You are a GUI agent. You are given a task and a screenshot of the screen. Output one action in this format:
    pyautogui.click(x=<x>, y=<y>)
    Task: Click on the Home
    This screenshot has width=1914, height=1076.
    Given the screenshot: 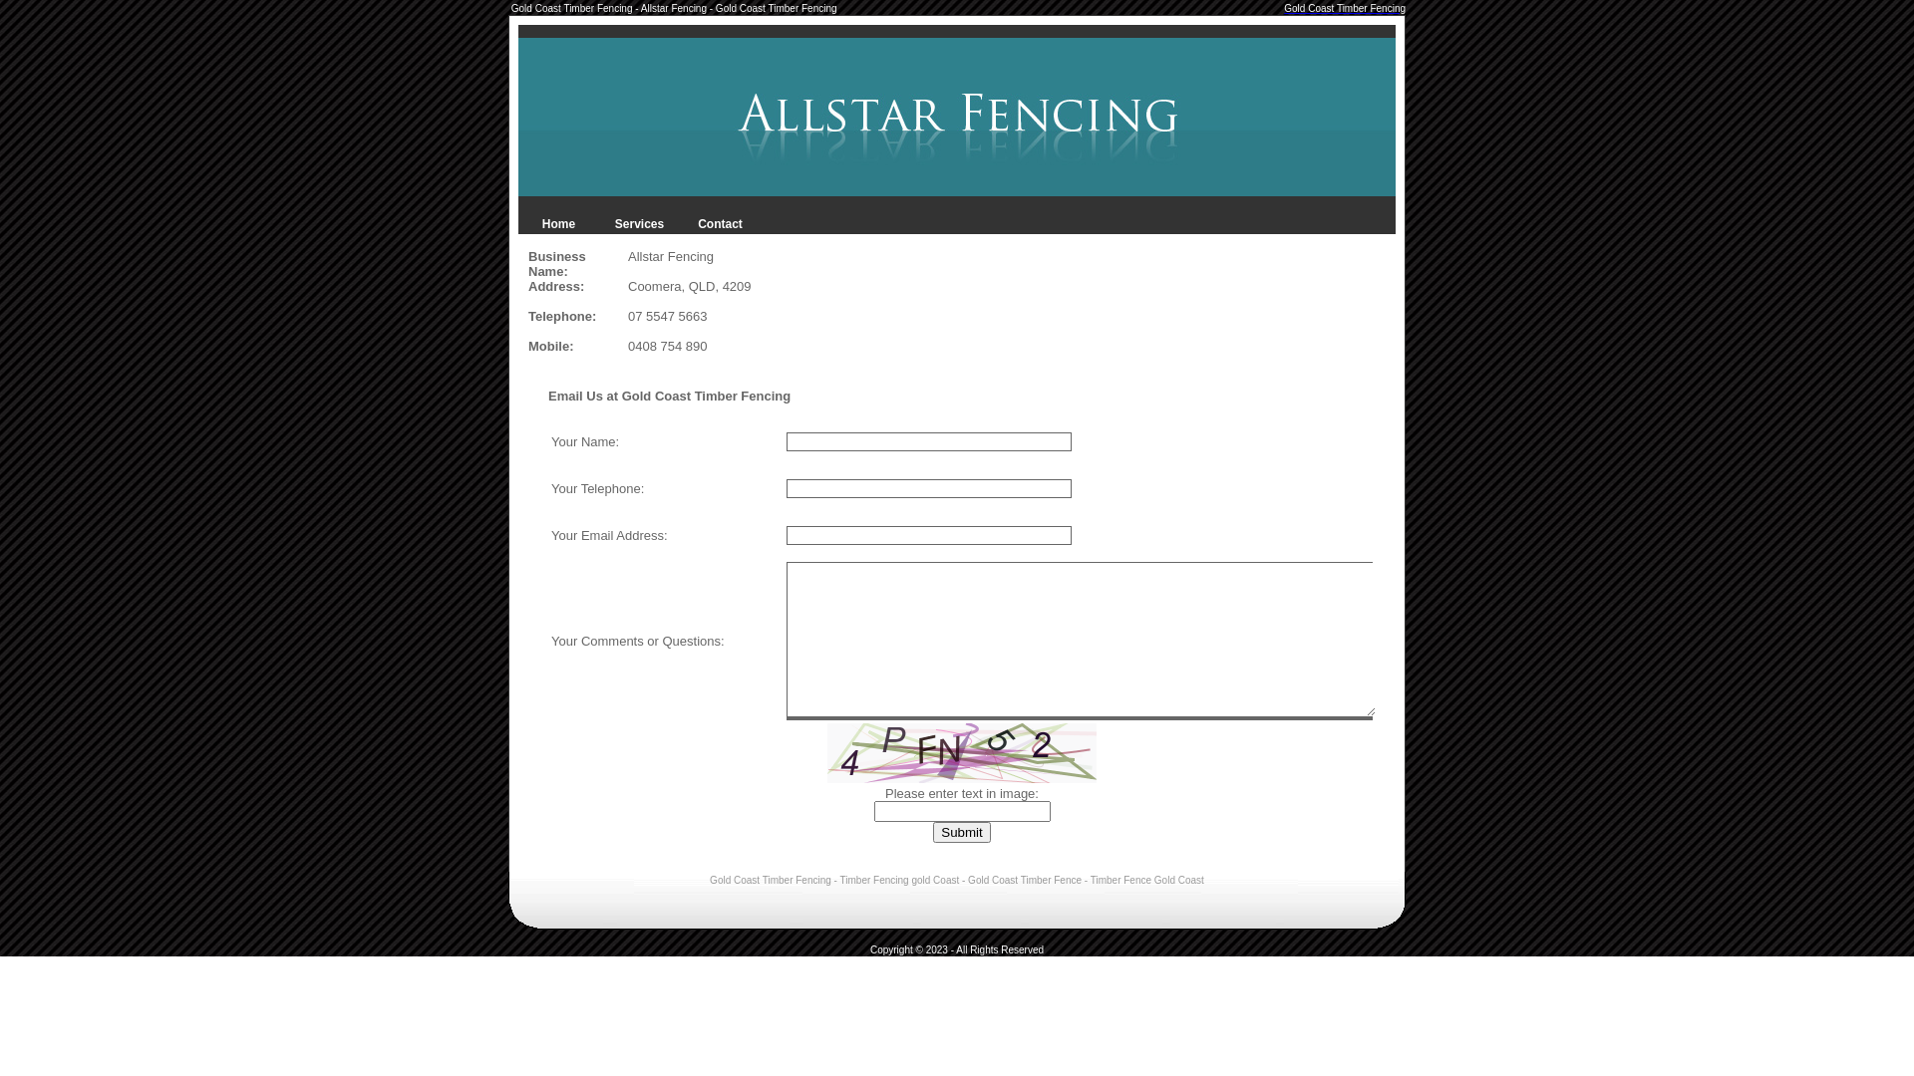 What is the action you would take?
    pyautogui.click(x=558, y=224)
    